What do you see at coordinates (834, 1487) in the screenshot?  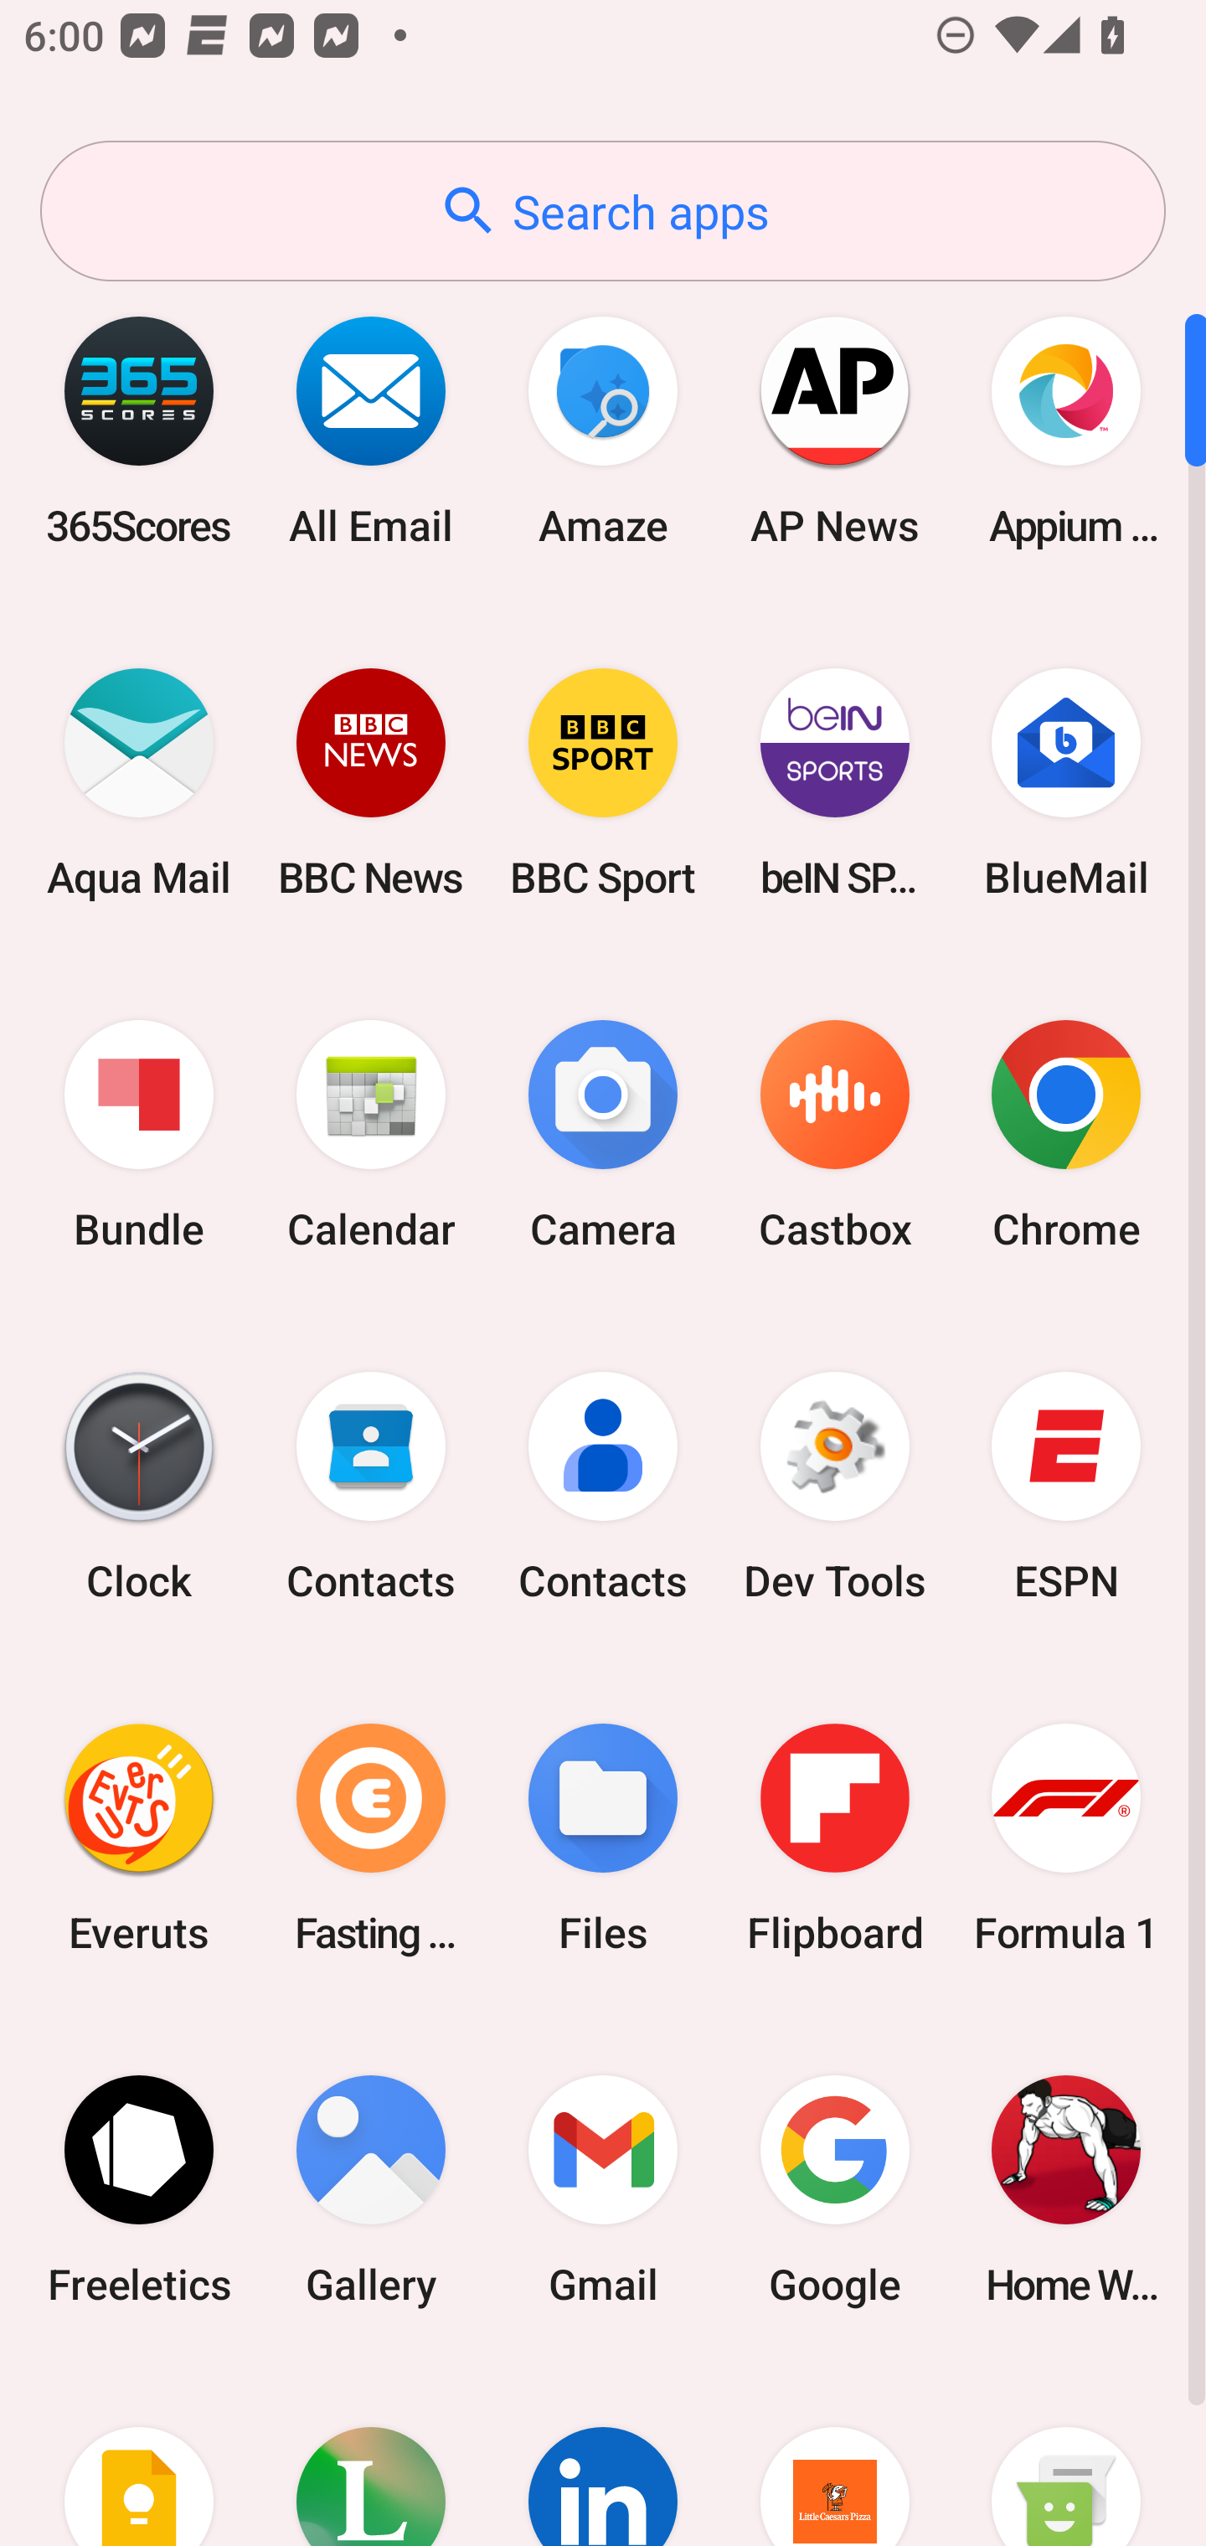 I see `Dev Tools` at bounding box center [834, 1487].